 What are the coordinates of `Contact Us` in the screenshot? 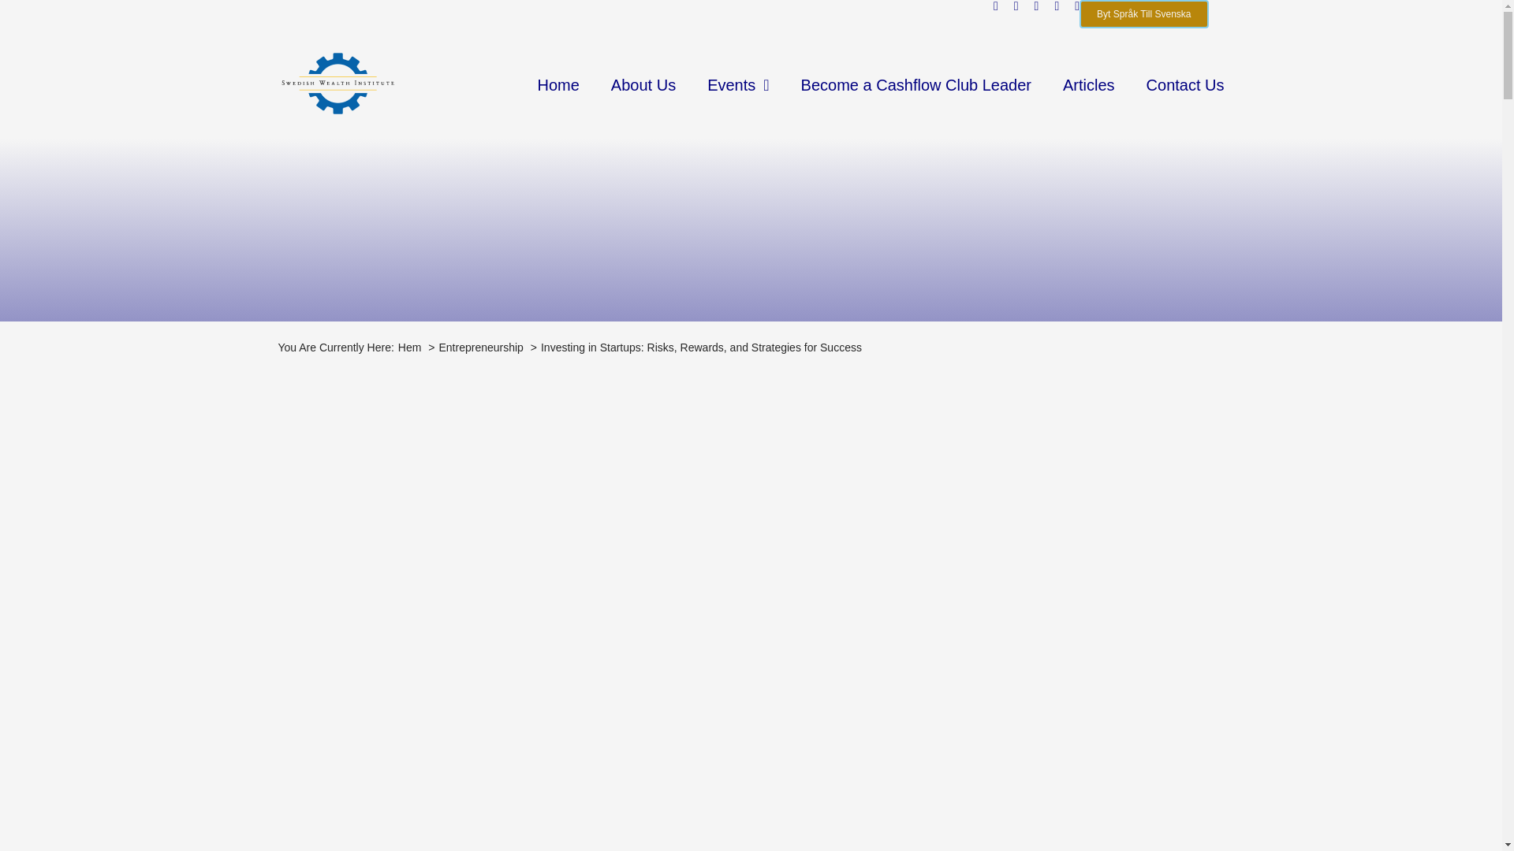 It's located at (1185, 83).